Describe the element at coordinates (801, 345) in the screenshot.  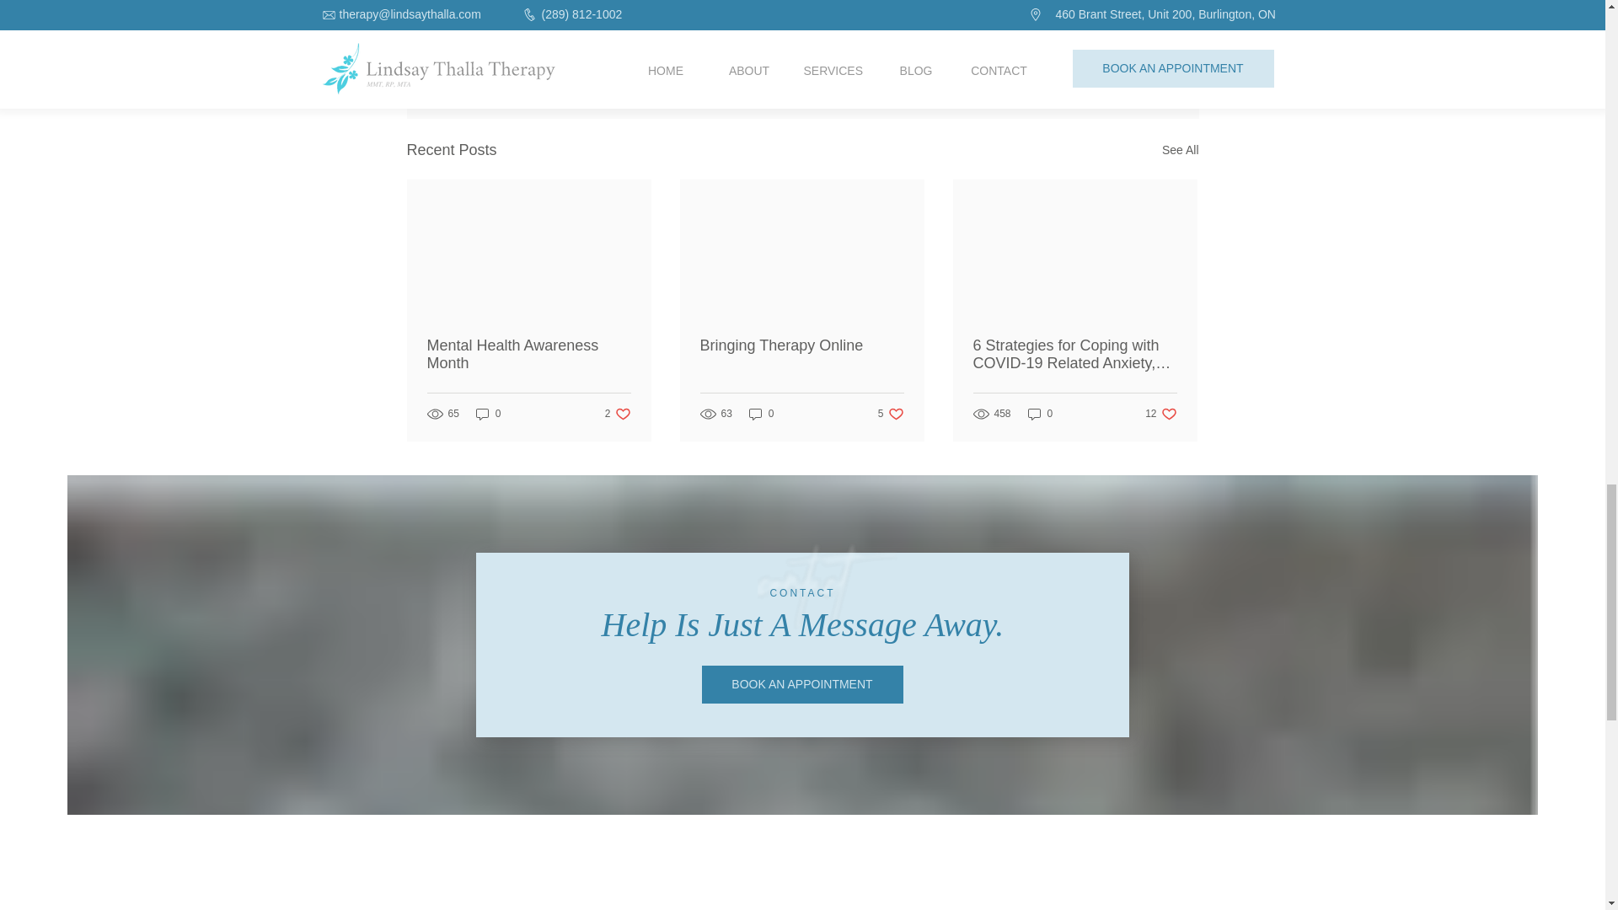
I see `Bringing Therapy Online` at that location.